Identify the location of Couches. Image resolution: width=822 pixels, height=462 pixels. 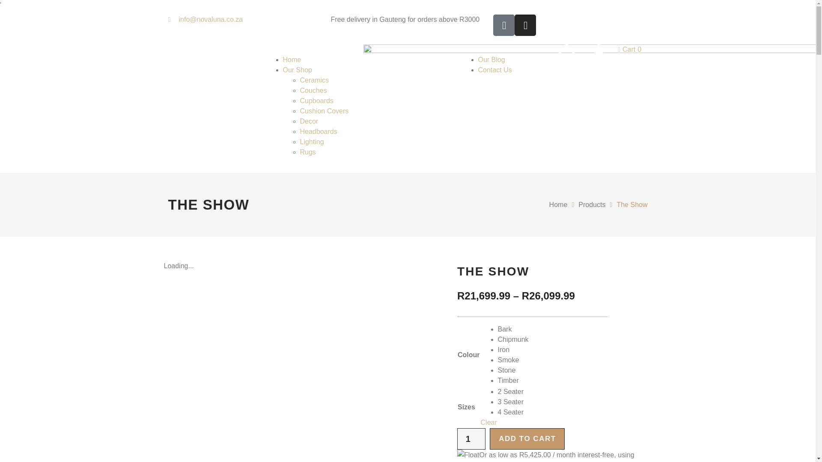
(307, 151).